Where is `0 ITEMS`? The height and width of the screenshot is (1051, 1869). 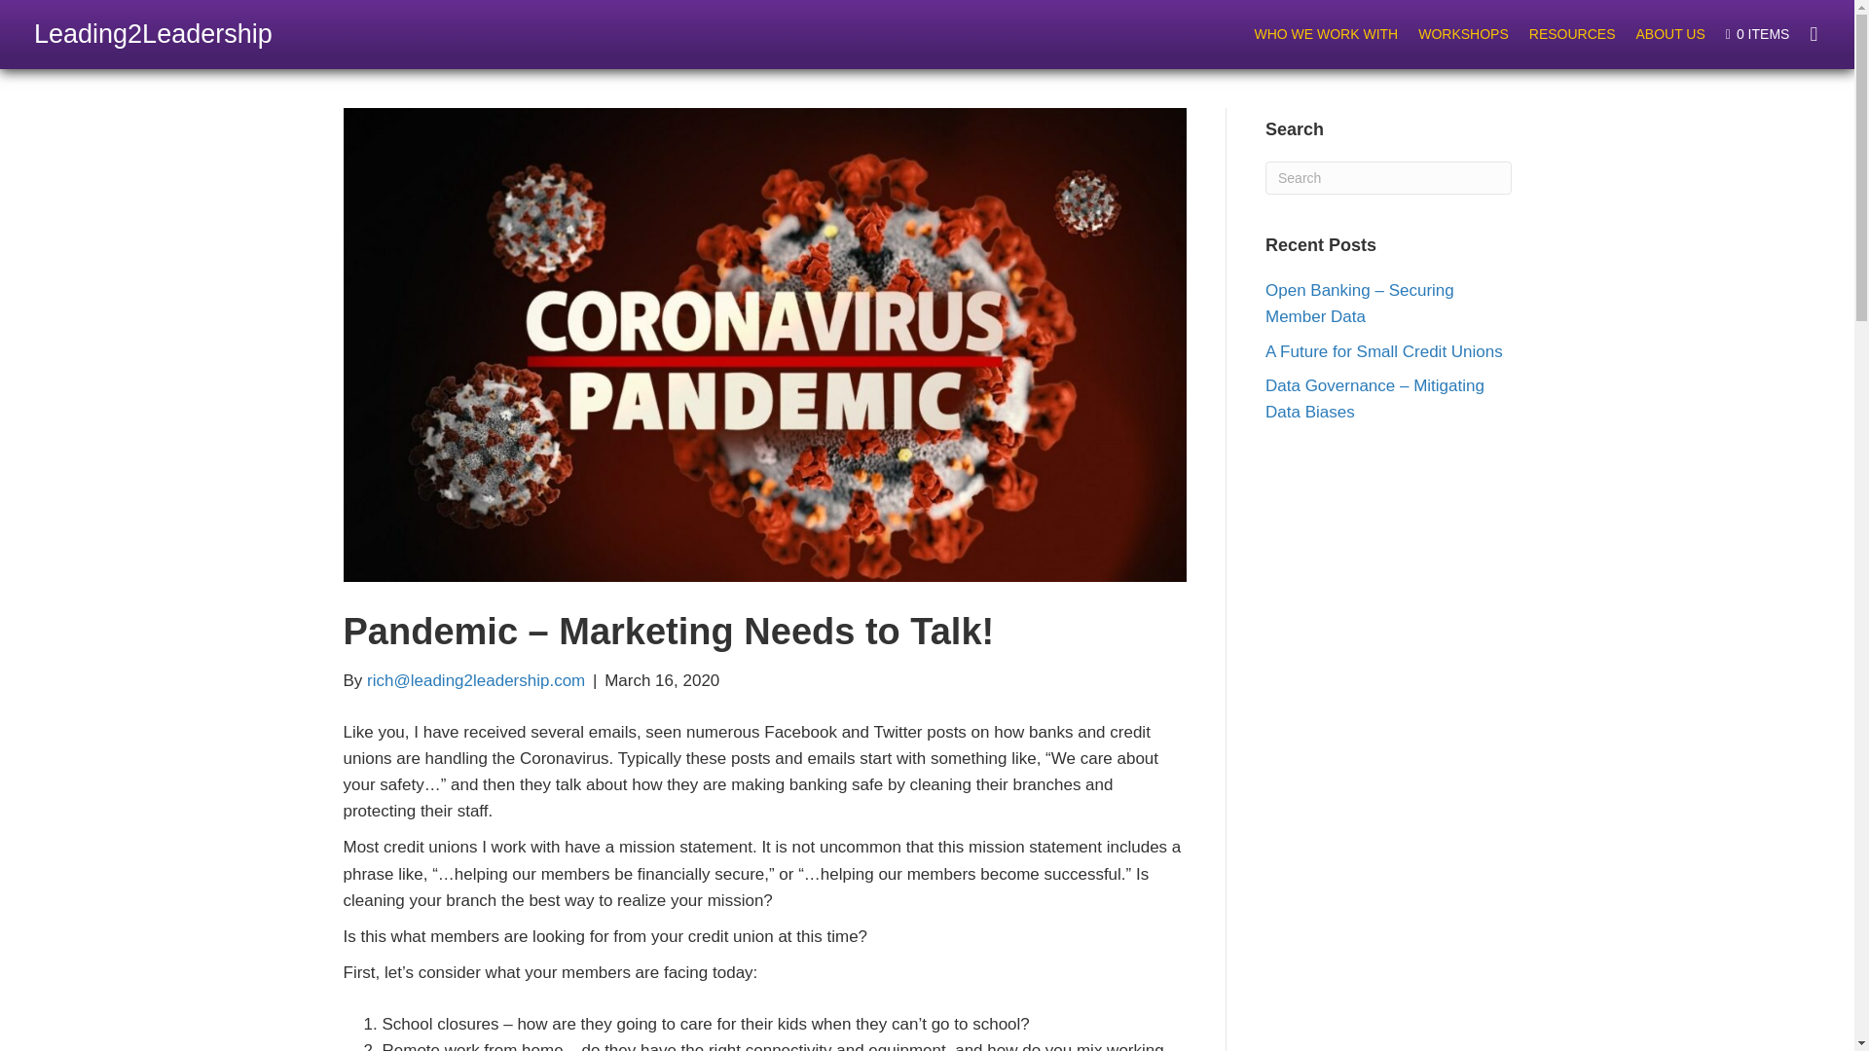
0 ITEMS is located at coordinates (1757, 34).